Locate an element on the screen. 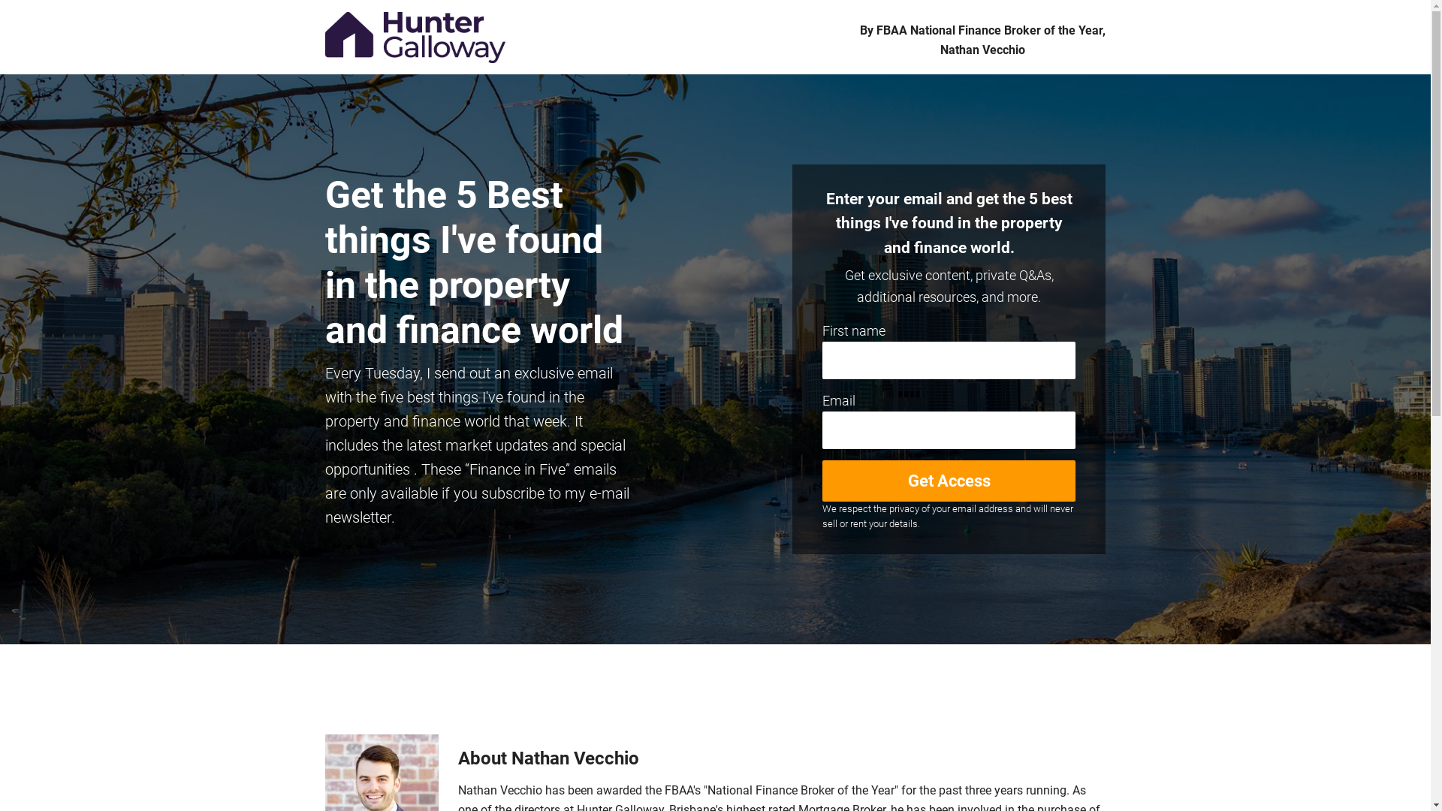  Hunter-galloway is located at coordinates (415, 38).